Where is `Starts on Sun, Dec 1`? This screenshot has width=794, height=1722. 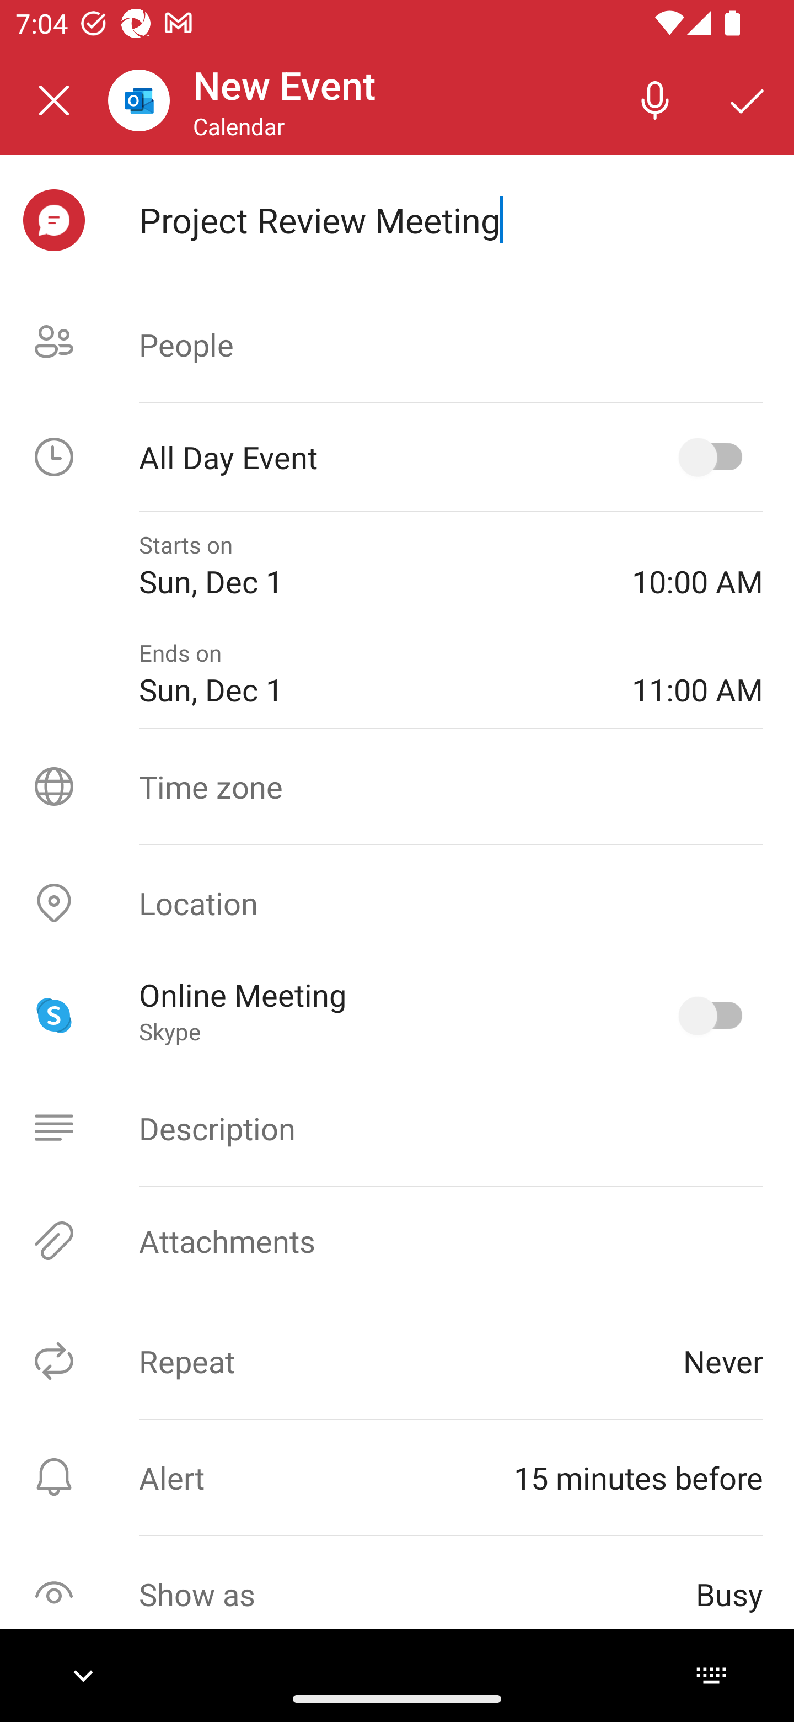
Starts on Sun, Dec 1 is located at coordinates (369, 565).